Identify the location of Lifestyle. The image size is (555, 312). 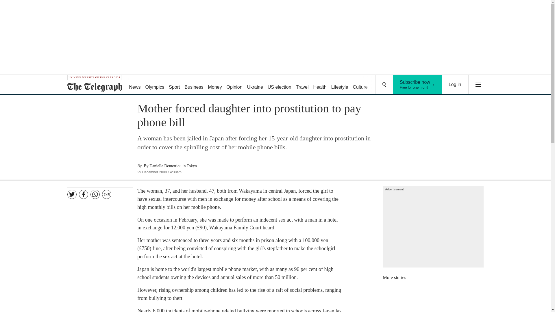
(340, 85).